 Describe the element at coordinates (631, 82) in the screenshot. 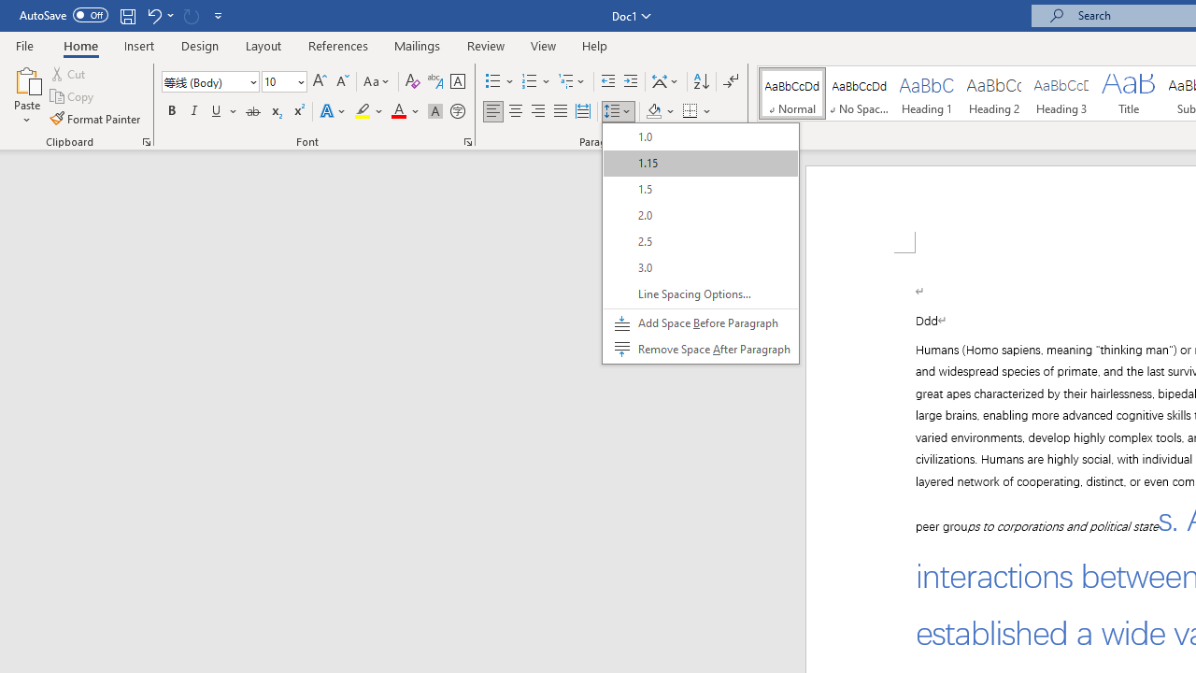

I see `Increase Indent` at that location.